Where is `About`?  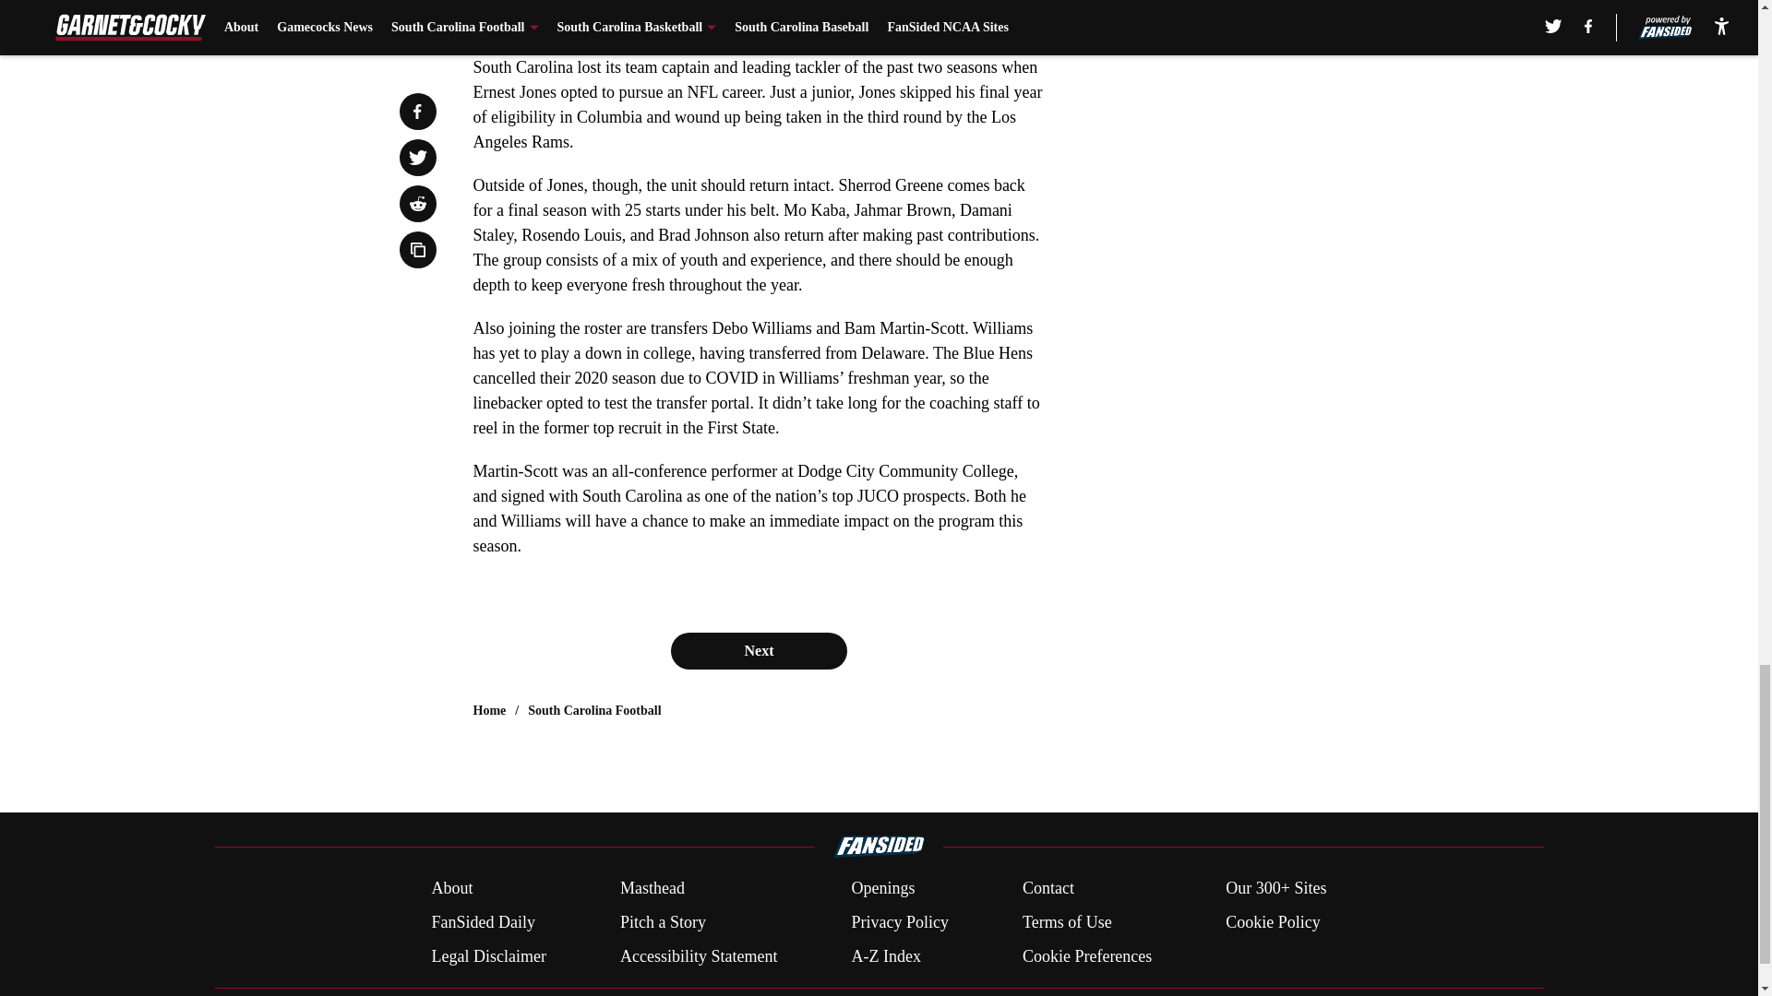
About is located at coordinates (451, 889).